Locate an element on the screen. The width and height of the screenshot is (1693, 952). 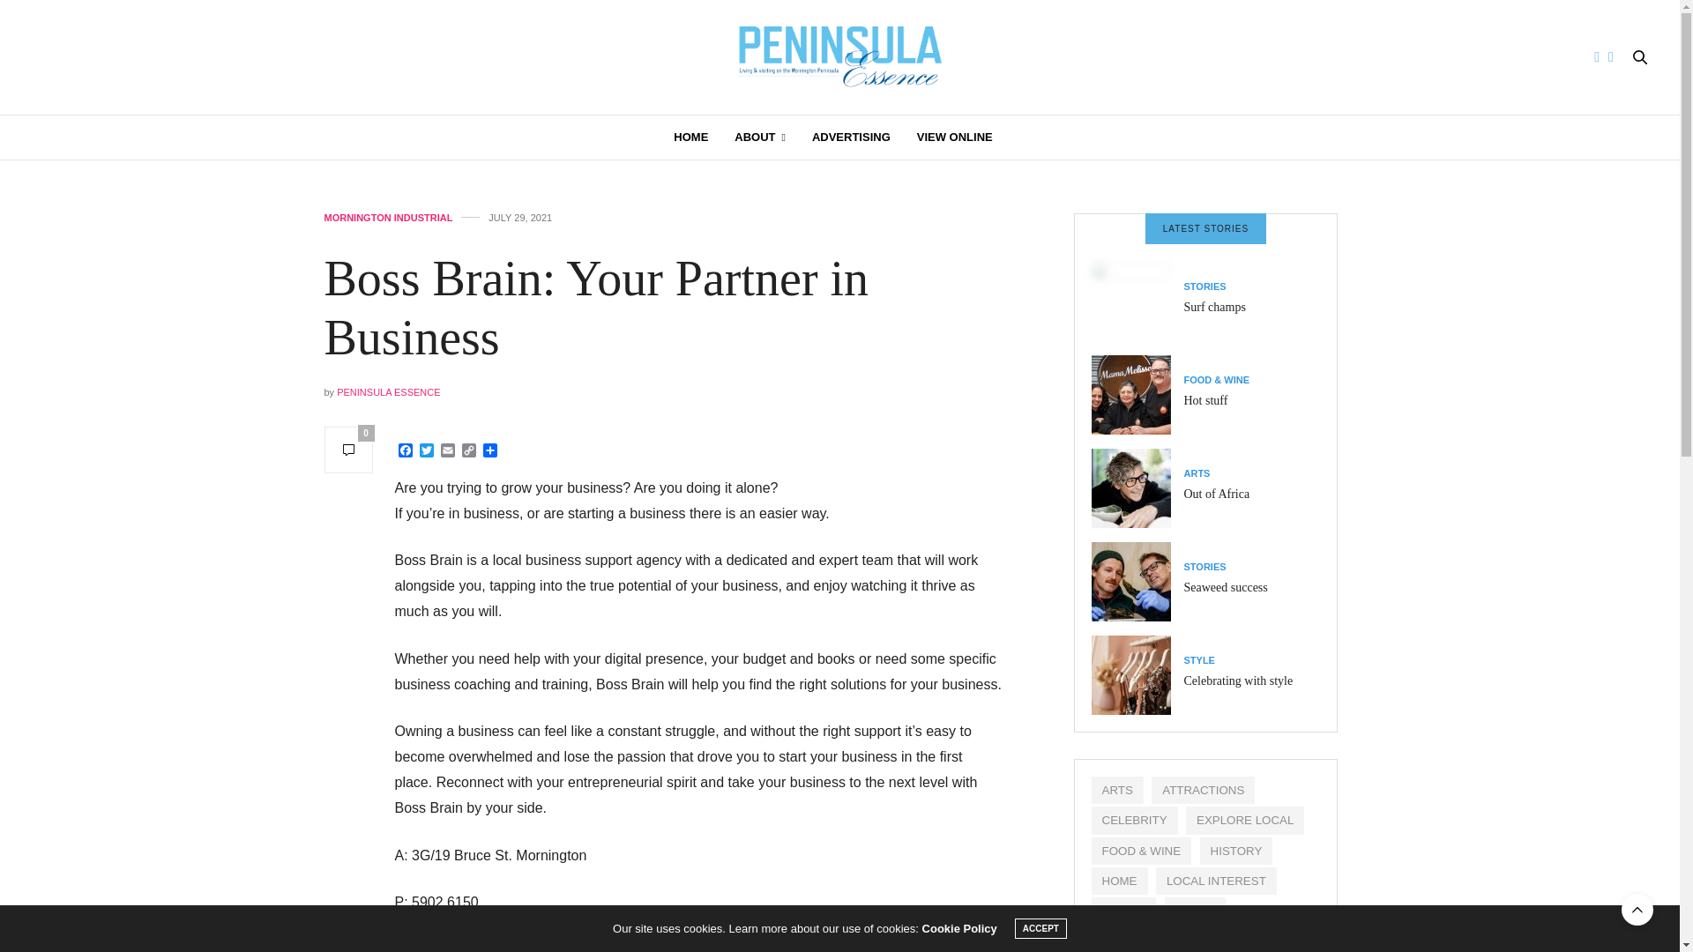
ADVERTISING is located at coordinates (851, 138).